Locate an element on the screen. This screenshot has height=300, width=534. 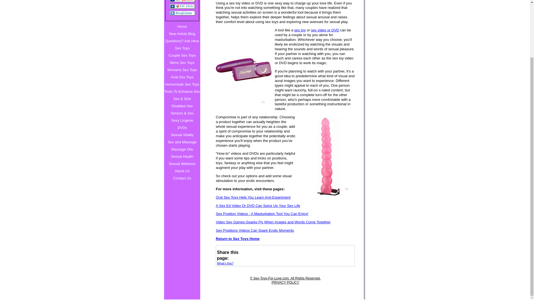
A Sex Ed Video Or DVD Can Spice Up Your Sex Life is located at coordinates (285, 206).